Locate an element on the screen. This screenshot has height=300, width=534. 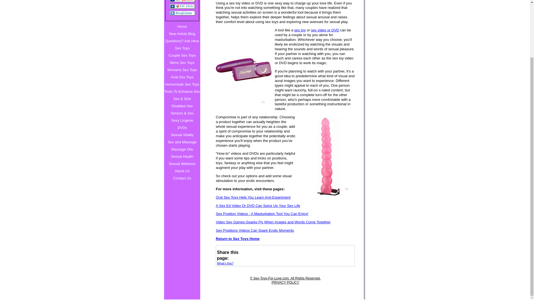
A Sex Ed Video Or DVD Can Spice Up Your Sex Life is located at coordinates (285, 206).